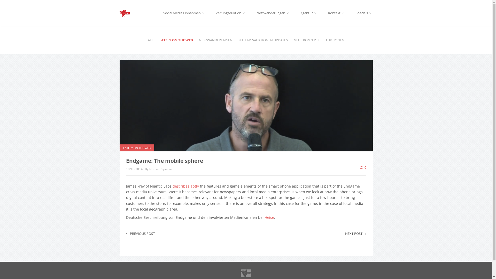  Describe the element at coordinates (151, 40) in the screenshot. I see `ALL` at that location.